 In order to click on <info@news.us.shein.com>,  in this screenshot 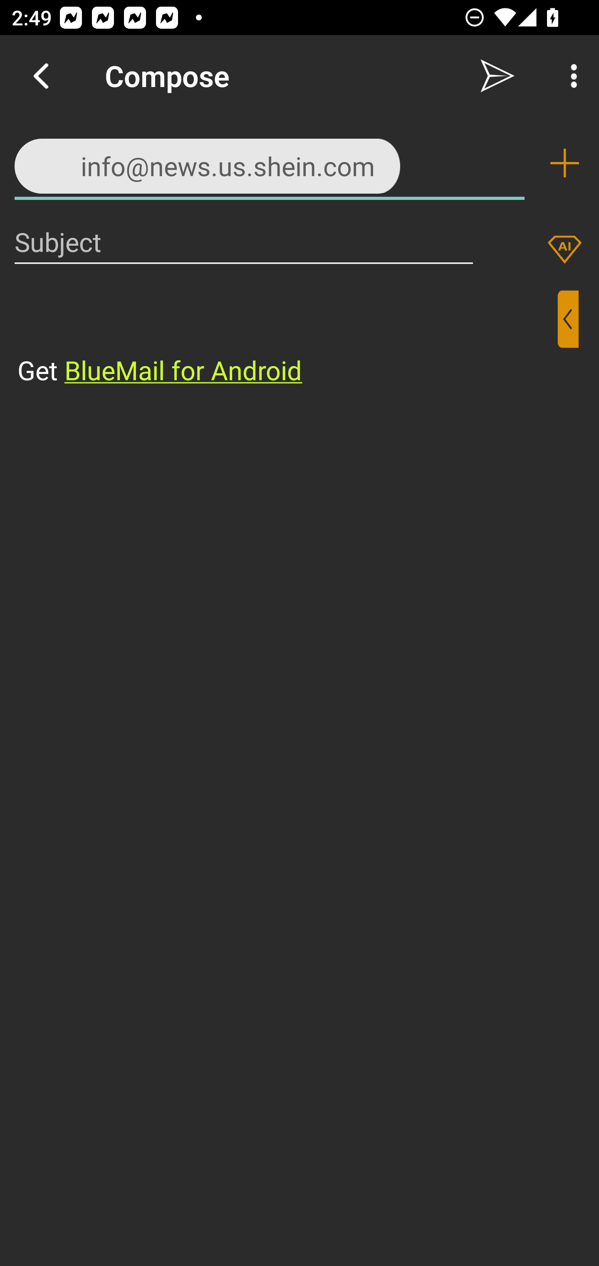, I will do `click(270, 162)`.